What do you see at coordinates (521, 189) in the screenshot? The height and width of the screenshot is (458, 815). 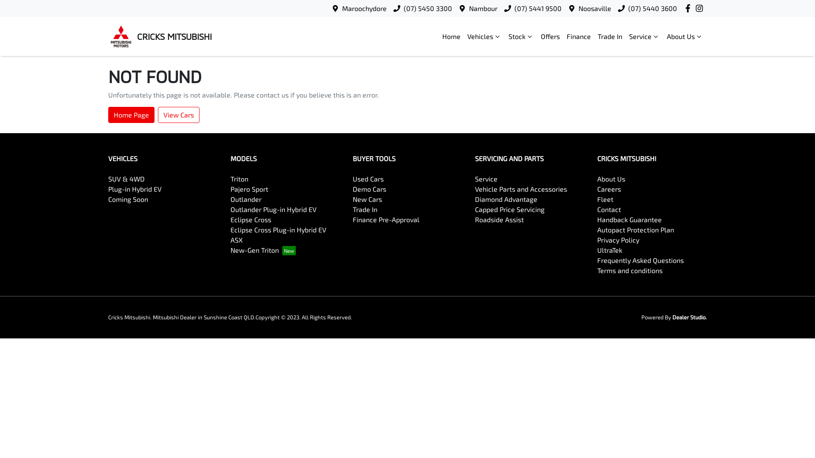 I see `Vehicle Parts and Accessories` at bounding box center [521, 189].